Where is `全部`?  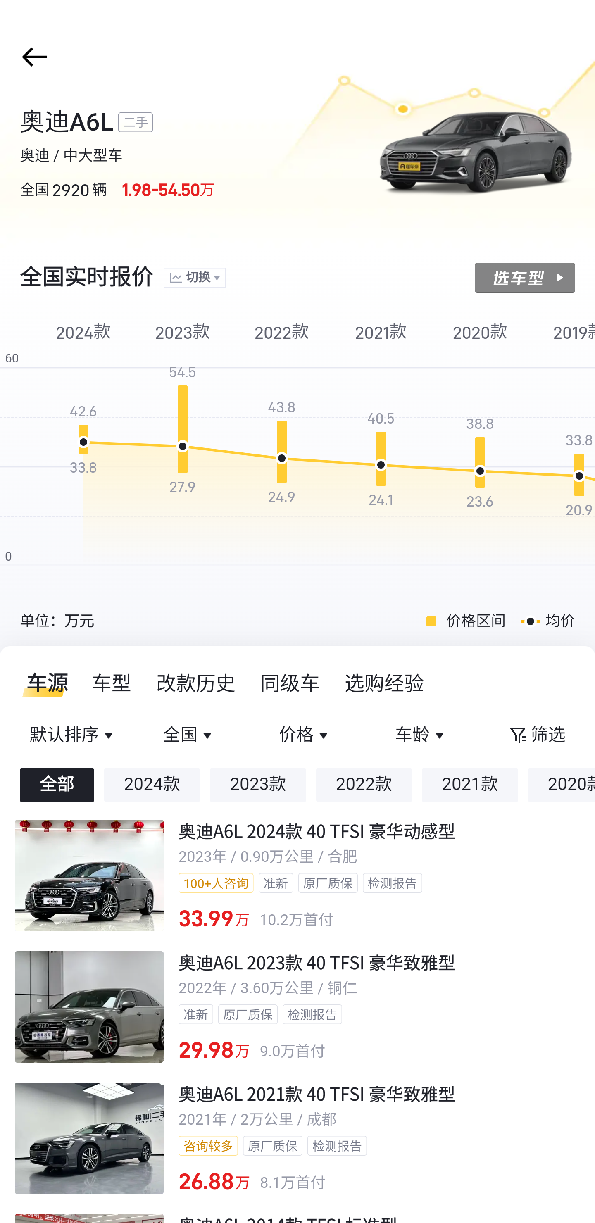
全部 is located at coordinates (57, 785).